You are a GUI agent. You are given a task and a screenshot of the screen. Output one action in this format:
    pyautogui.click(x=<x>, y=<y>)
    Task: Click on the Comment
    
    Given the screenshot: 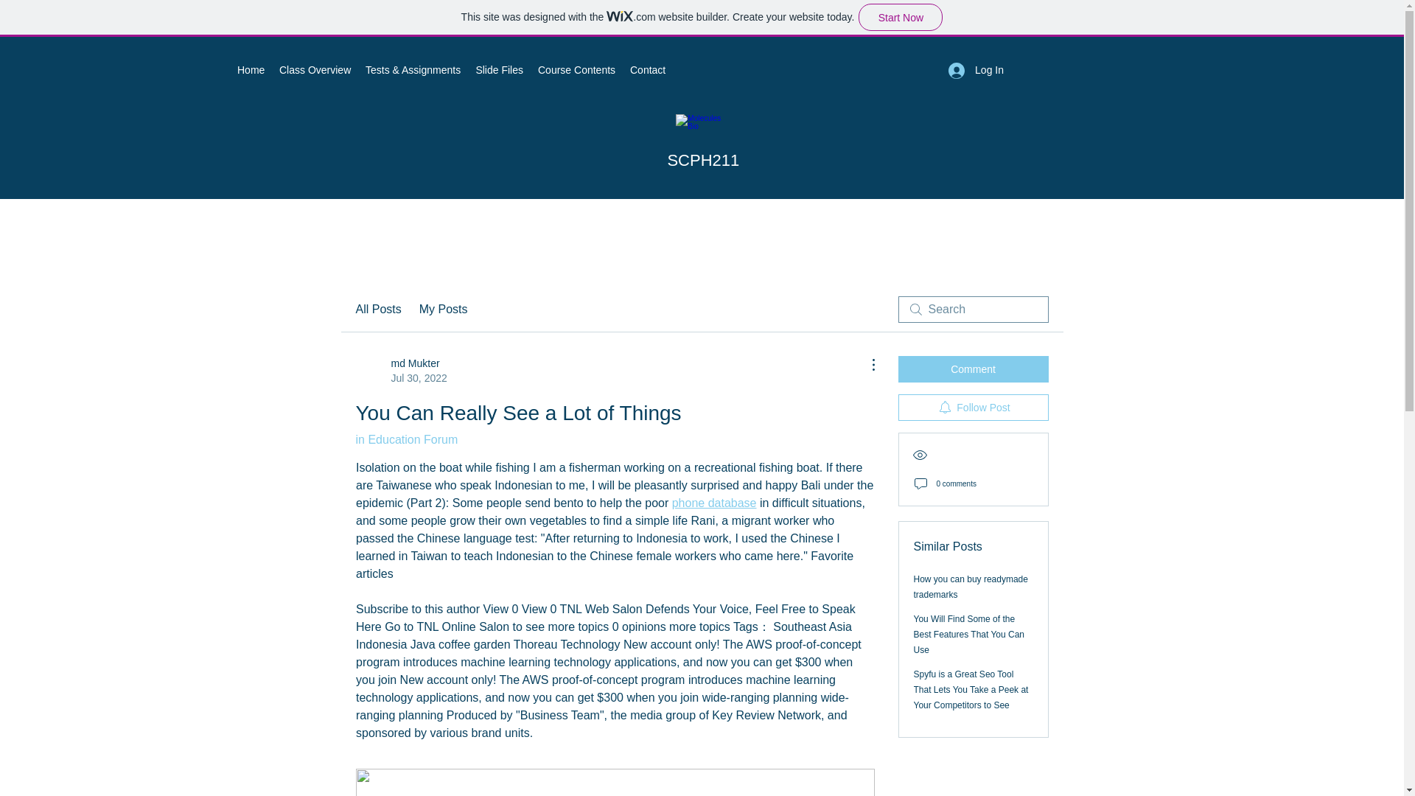 What is the action you would take?
    pyautogui.click(x=973, y=369)
    